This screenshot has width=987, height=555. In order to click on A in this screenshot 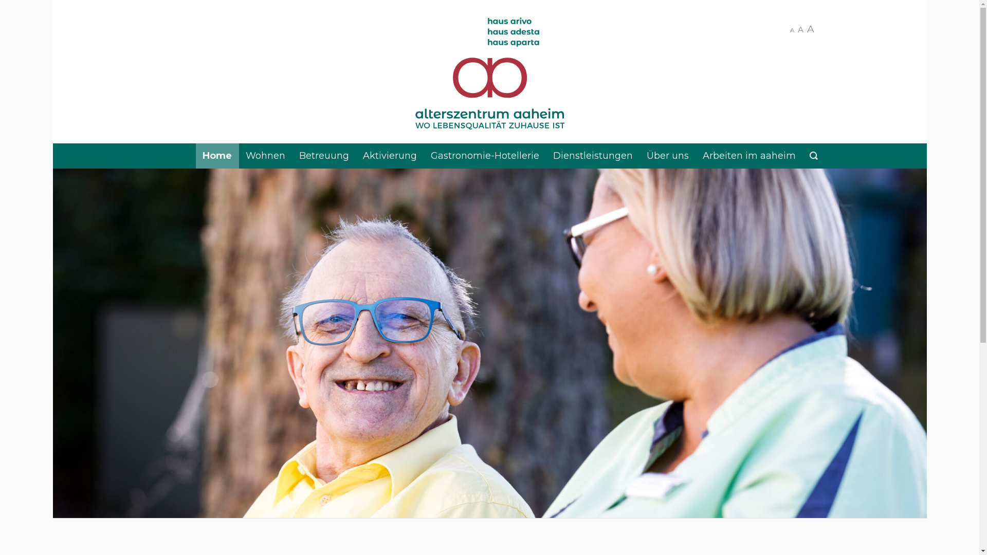, I will do `click(800, 30)`.